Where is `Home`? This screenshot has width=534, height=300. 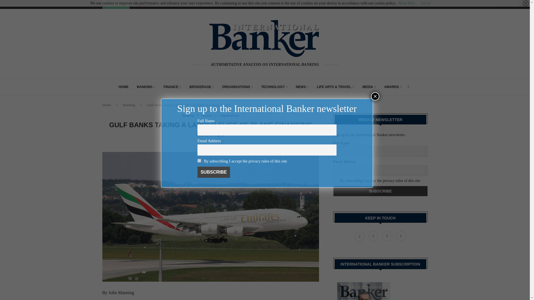
Home is located at coordinates (107, 105).